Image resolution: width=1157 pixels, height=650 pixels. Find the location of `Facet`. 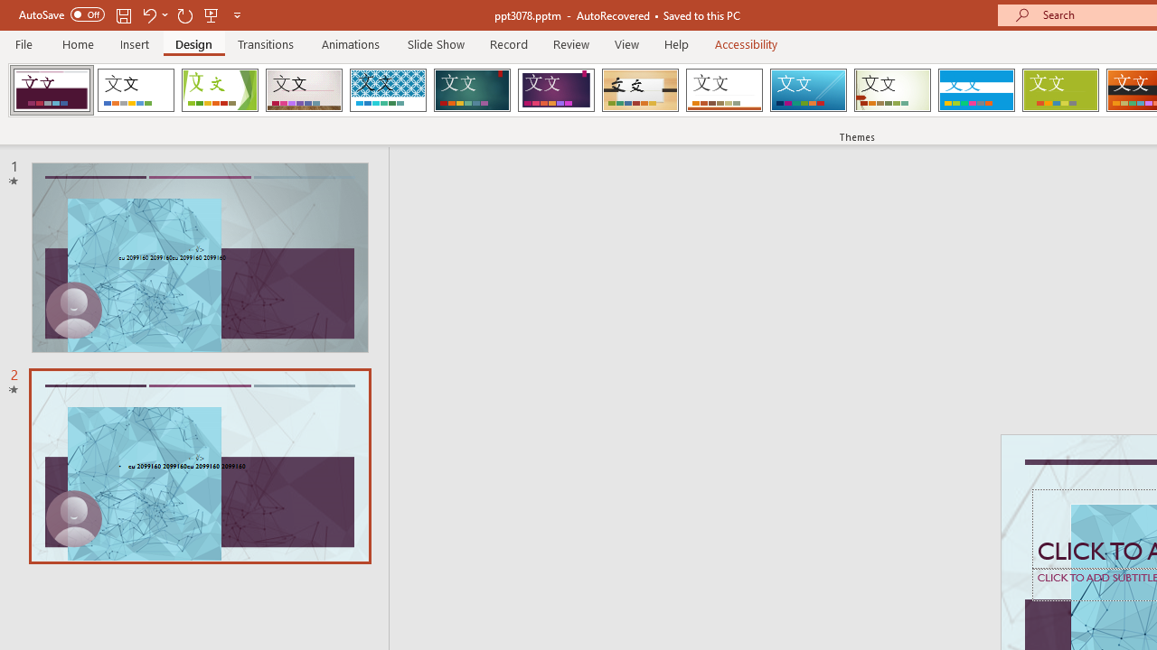

Facet is located at coordinates (221, 90).